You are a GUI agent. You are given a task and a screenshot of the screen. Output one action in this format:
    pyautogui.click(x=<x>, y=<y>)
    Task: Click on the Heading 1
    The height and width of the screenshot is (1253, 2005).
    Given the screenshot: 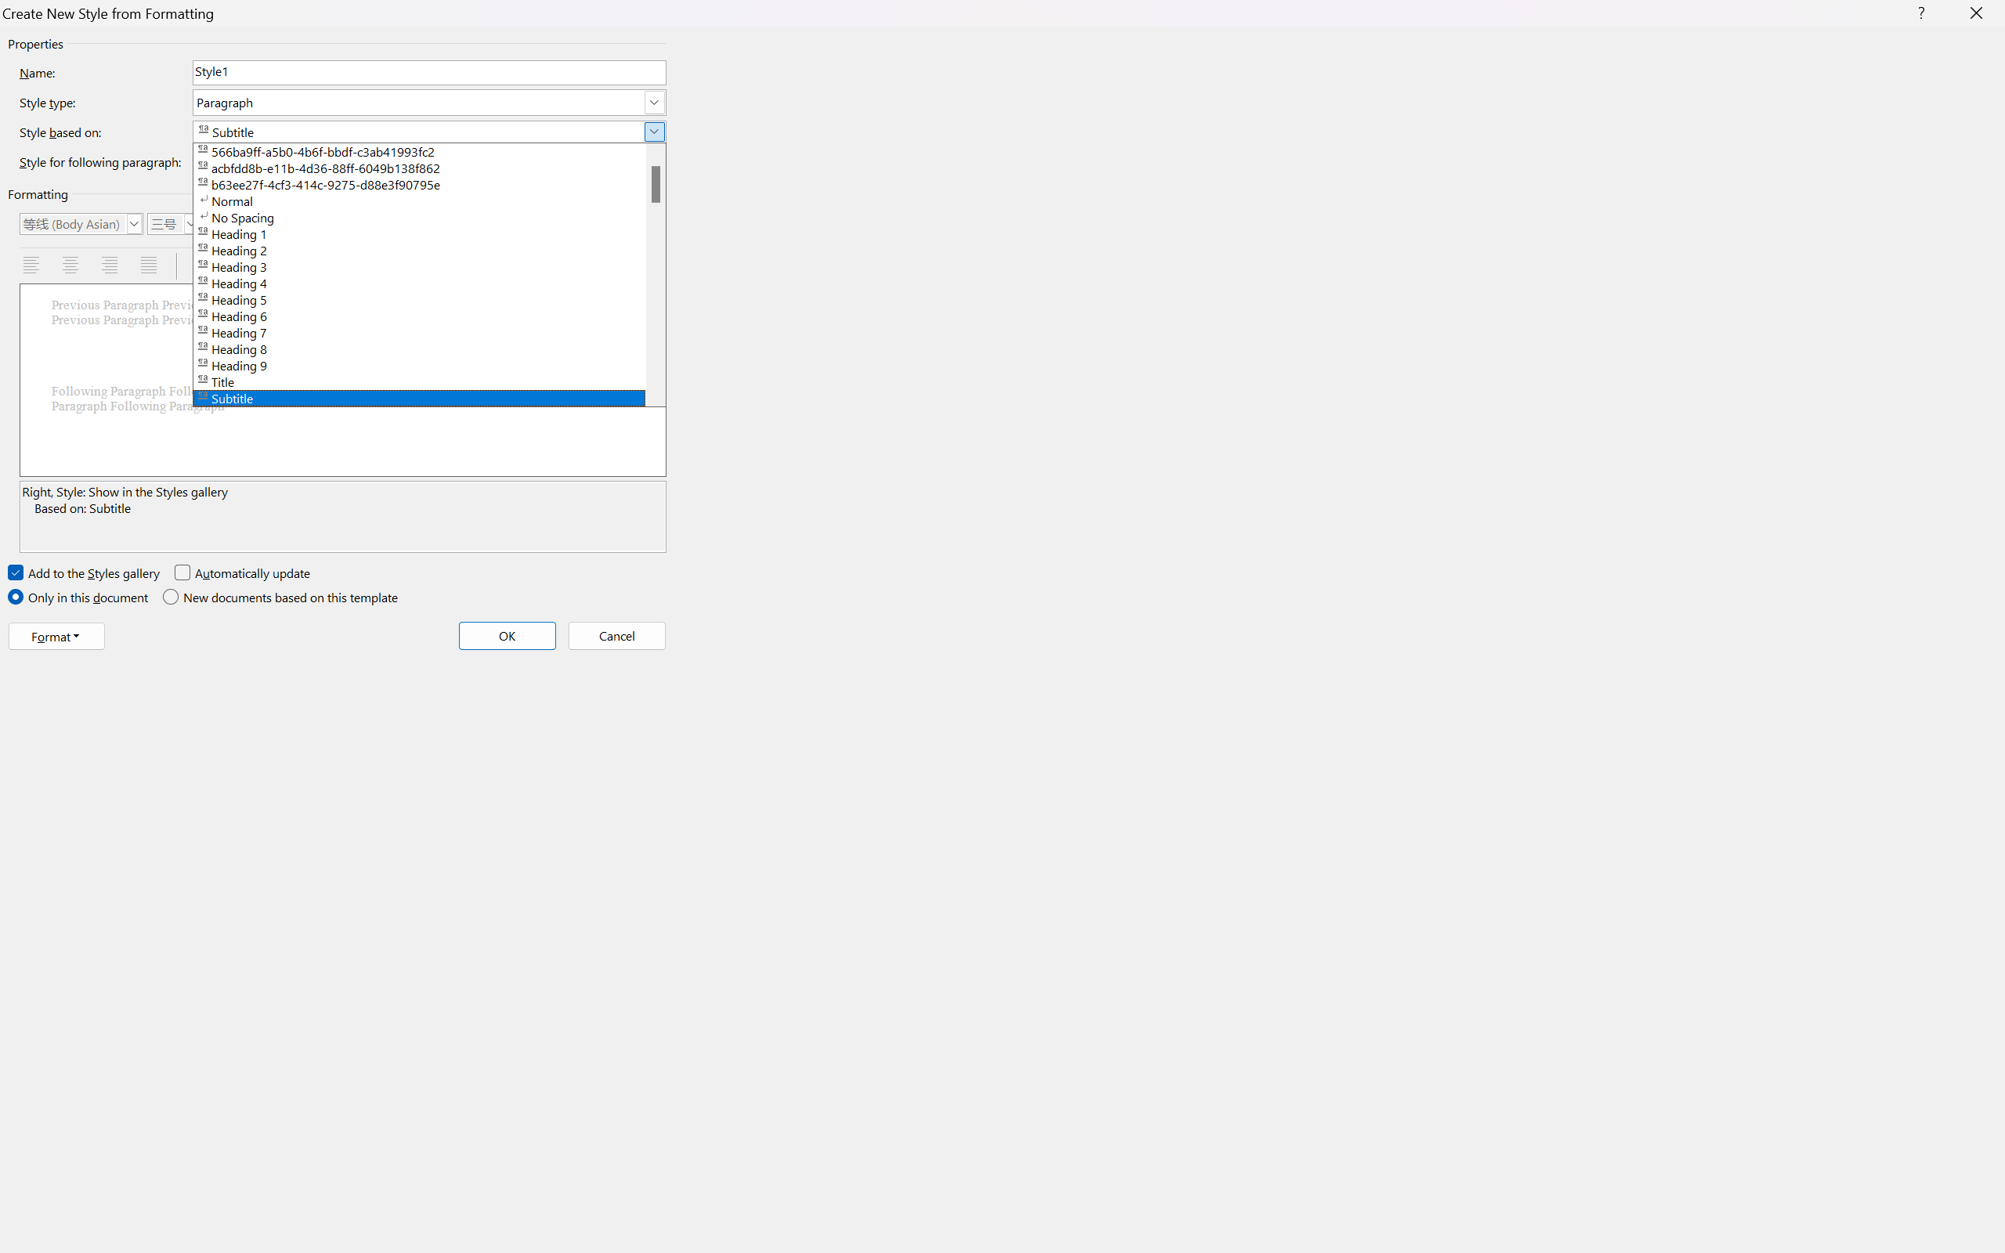 What is the action you would take?
    pyautogui.click(x=428, y=232)
    